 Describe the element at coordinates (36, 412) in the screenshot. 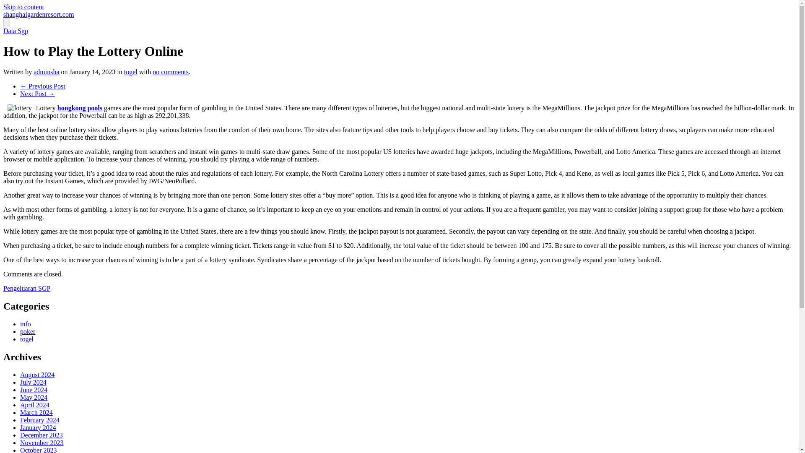

I see `March 2024` at that location.